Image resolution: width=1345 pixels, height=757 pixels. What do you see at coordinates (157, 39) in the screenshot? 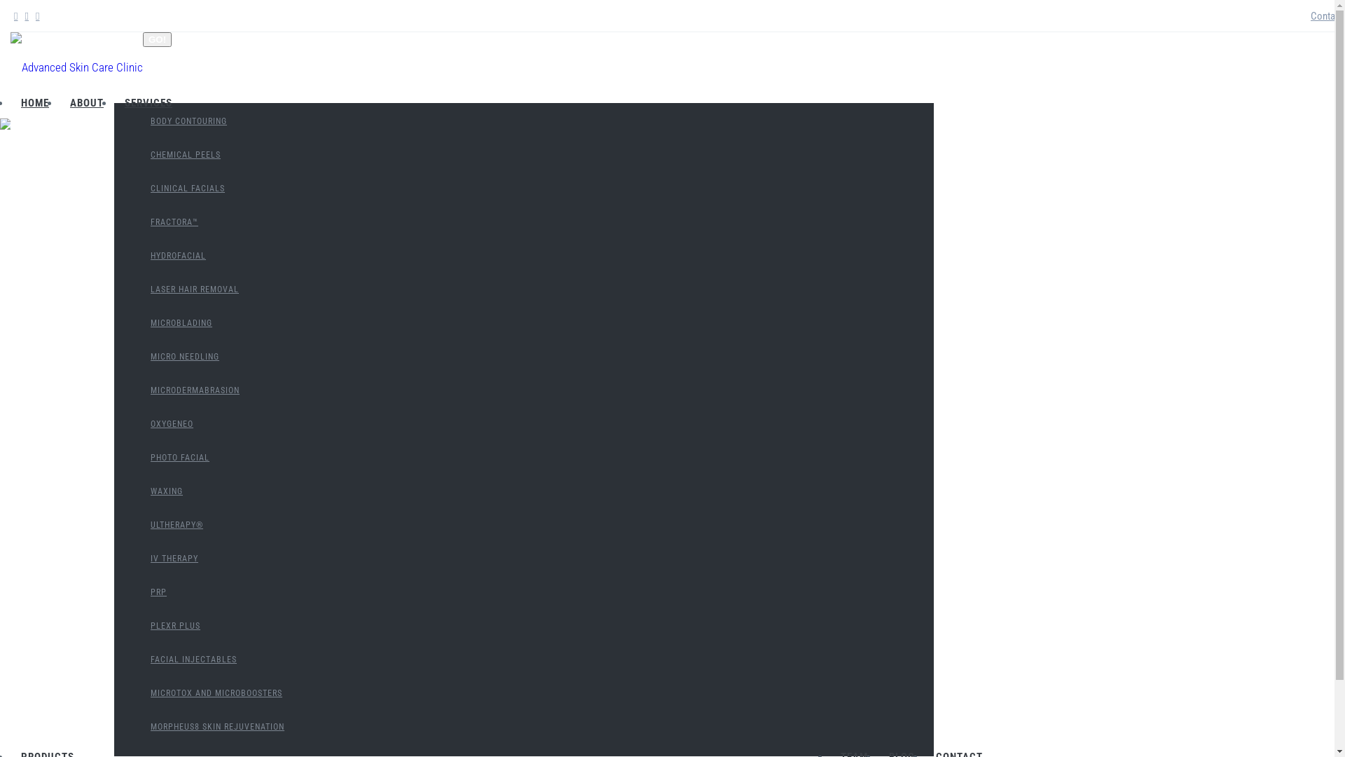
I see `Go!` at bounding box center [157, 39].